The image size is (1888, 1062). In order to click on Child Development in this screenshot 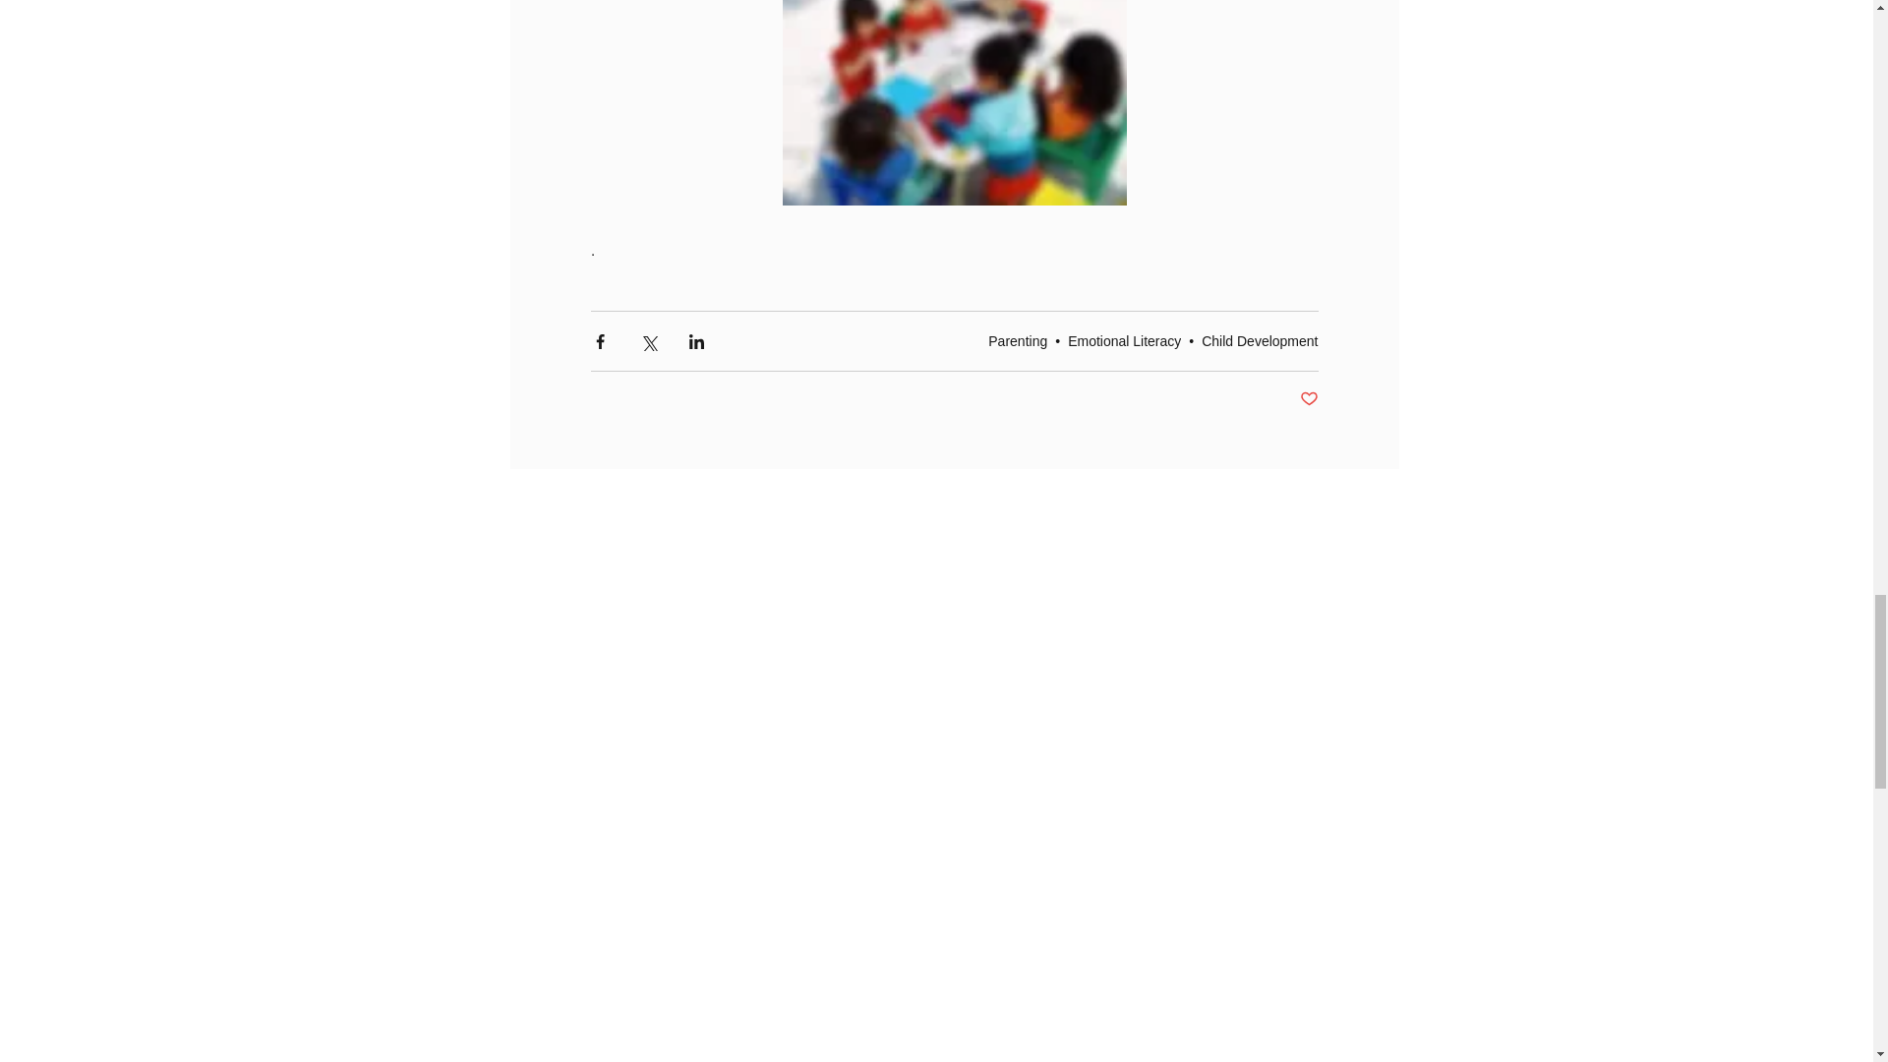, I will do `click(1259, 341)`.